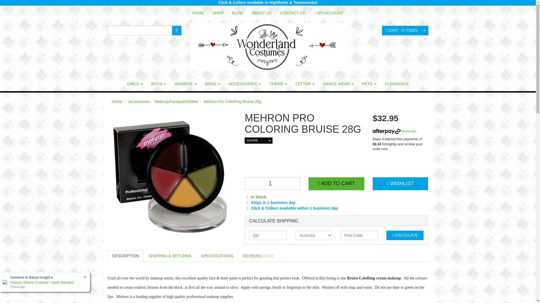 The height and width of the screenshot is (303, 540). What do you see at coordinates (401, 30) in the screenshot?
I see `CART - 0 ITEMS` at bounding box center [401, 30].